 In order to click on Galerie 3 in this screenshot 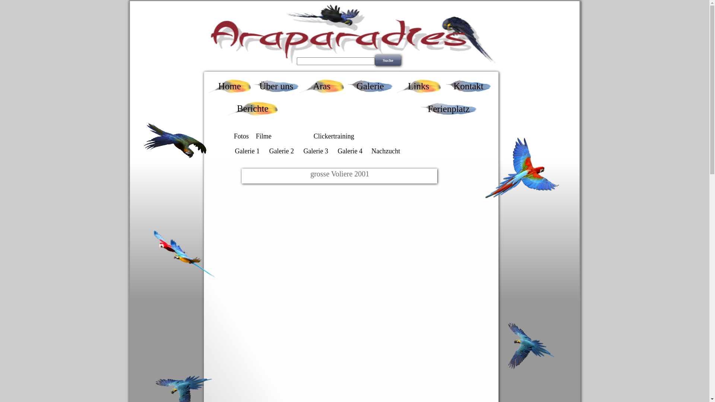, I will do `click(316, 151)`.